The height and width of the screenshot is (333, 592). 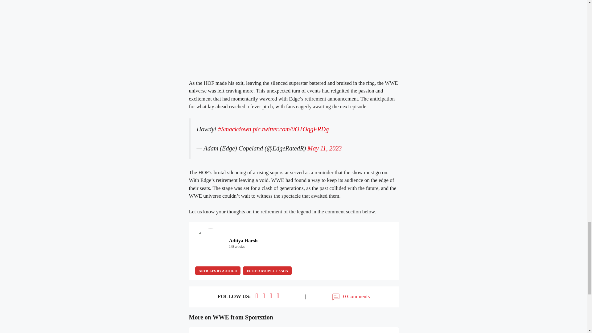 What do you see at coordinates (217, 271) in the screenshot?
I see `ARTICLES BY AUTHOR` at bounding box center [217, 271].